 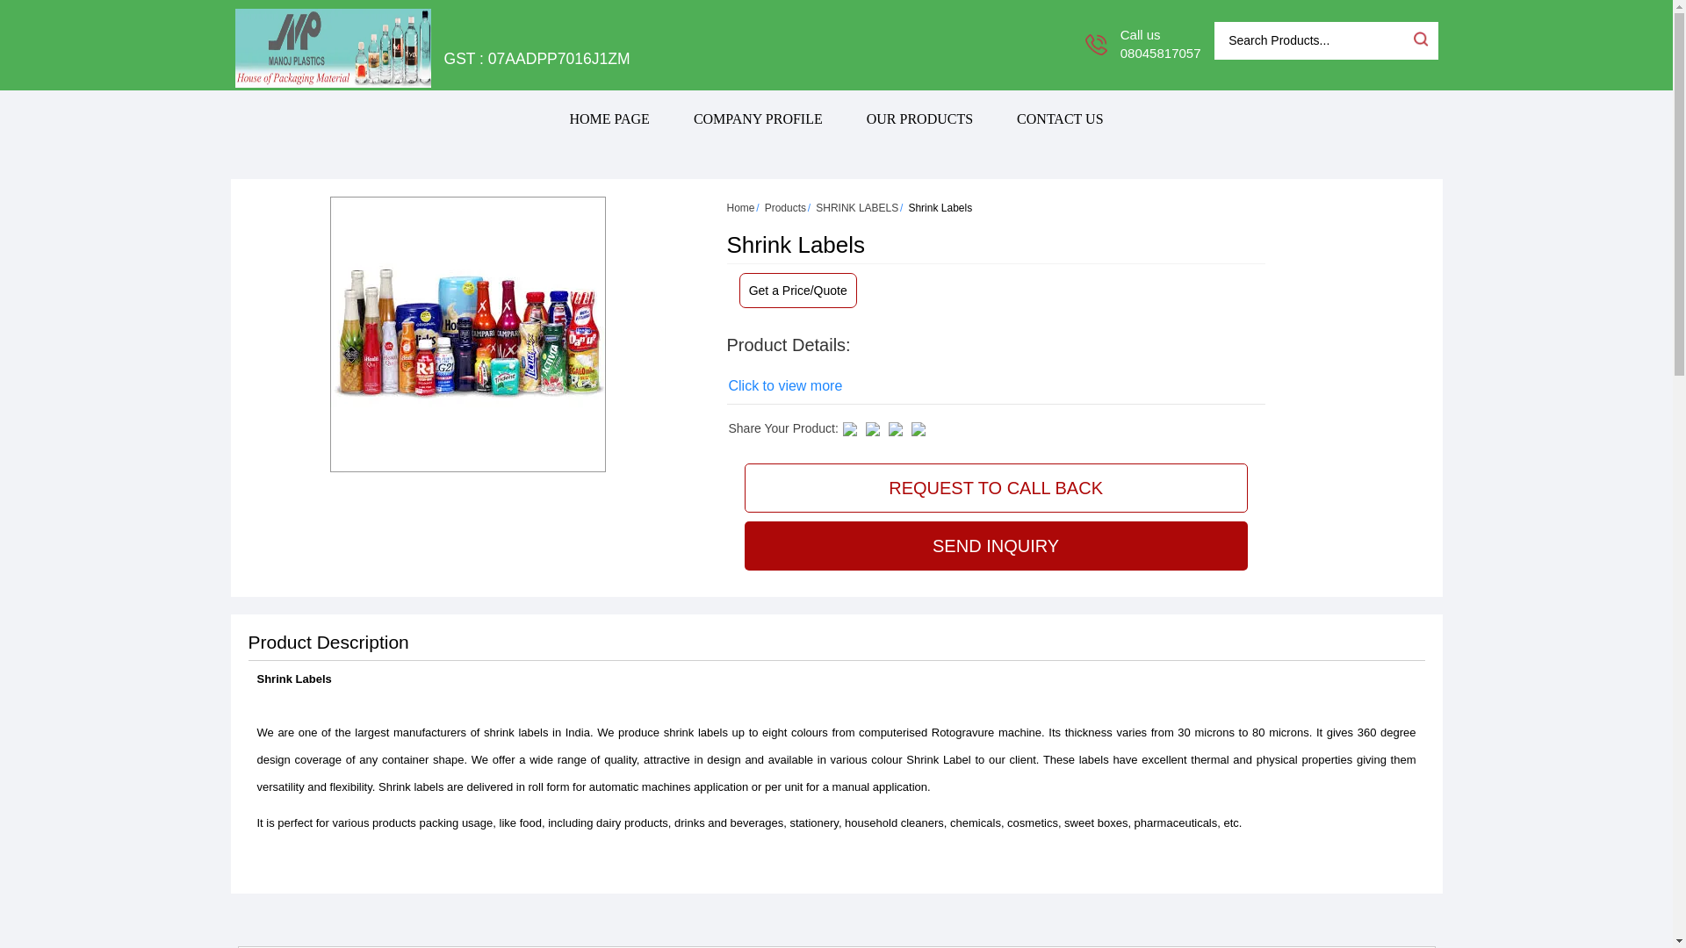 I want to click on Search, so click(x=1419, y=39).